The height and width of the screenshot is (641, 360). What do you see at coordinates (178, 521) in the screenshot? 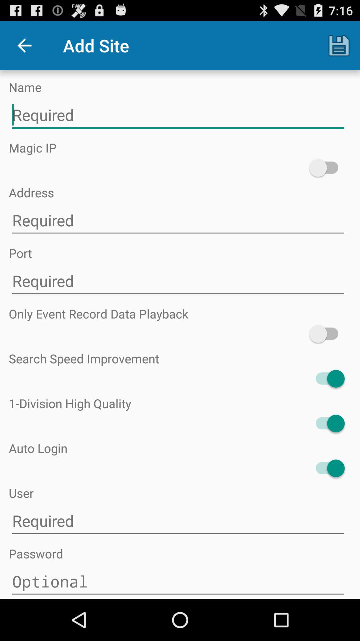
I see `enter user name` at bounding box center [178, 521].